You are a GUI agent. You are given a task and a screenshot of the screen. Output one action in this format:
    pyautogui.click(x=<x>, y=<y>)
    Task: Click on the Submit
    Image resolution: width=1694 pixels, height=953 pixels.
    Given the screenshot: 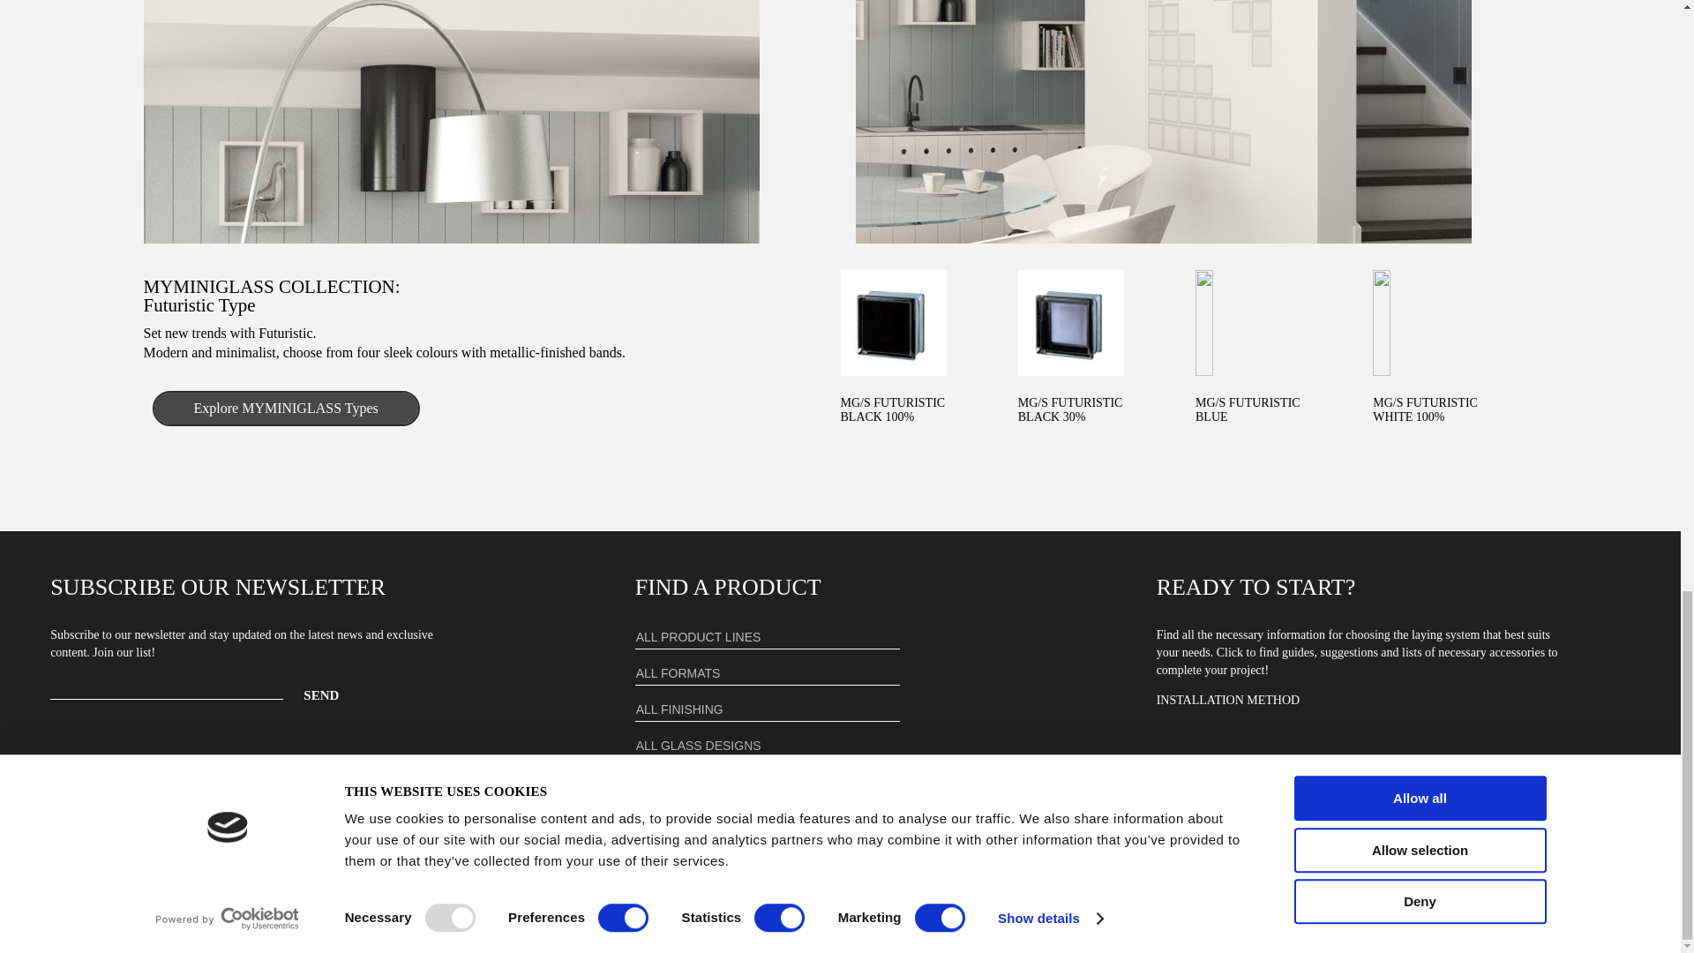 What is the action you would take?
    pyautogui.click(x=662, y=782)
    